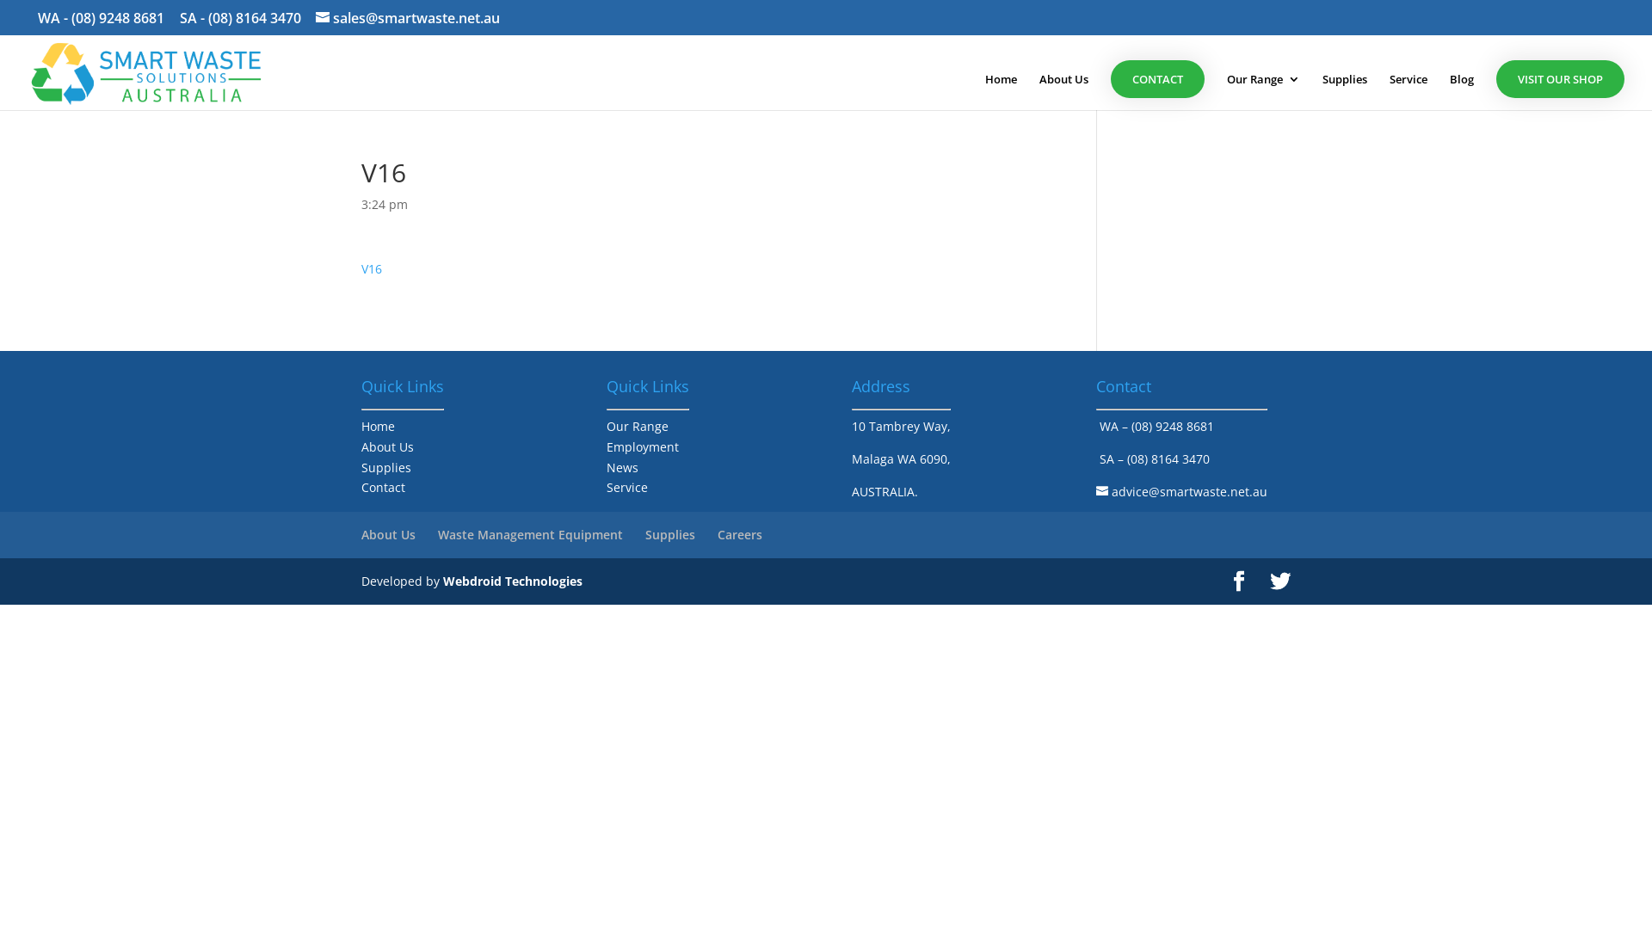 Image resolution: width=1652 pixels, height=929 pixels. What do you see at coordinates (627, 487) in the screenshot?
I see `Service` at bounding box center [627, 487].